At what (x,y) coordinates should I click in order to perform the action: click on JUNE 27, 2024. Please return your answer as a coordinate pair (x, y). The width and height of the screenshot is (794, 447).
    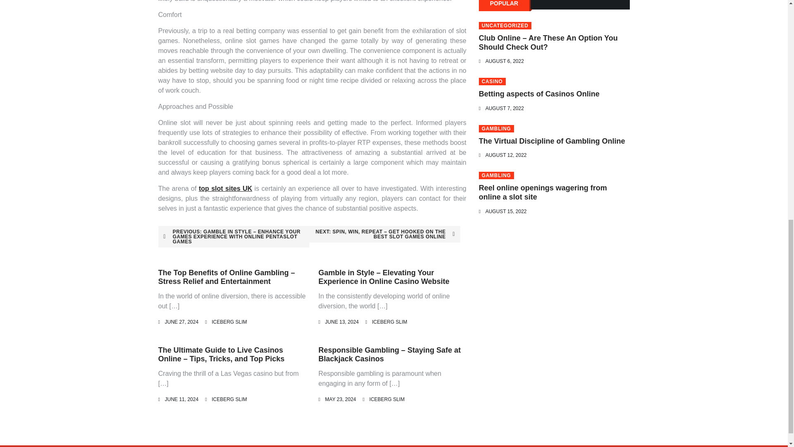
    Looking at the image, I should click on (181, 322).